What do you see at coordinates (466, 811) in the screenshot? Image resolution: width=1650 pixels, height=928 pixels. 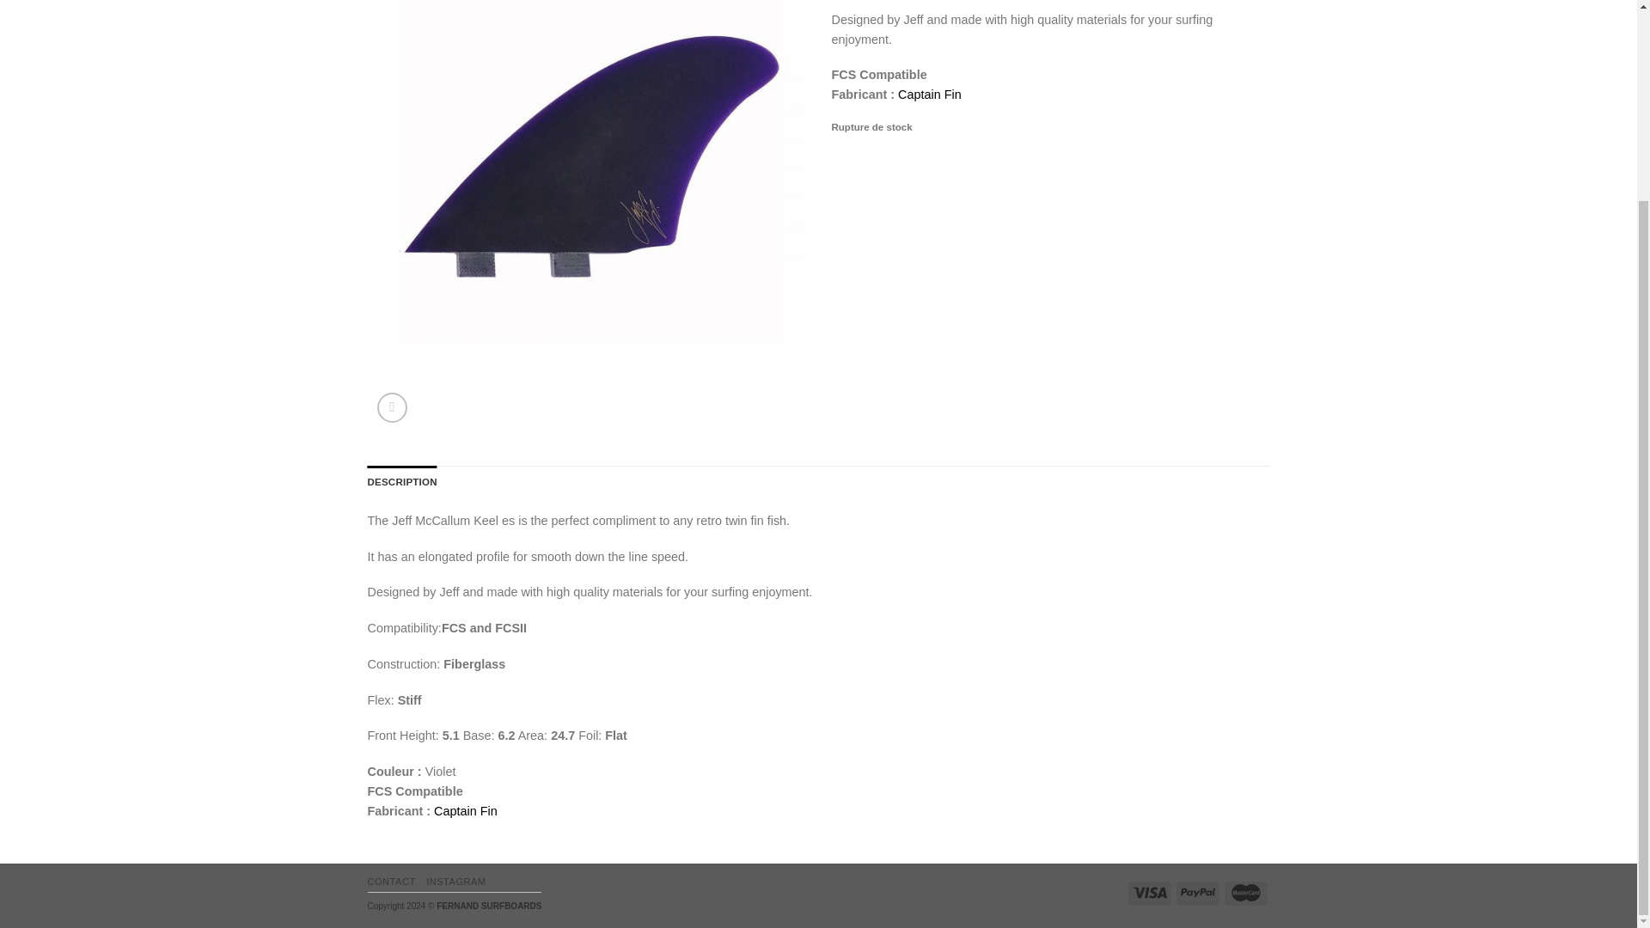 I see `Captain Fin` at bounding box center [466, 811].